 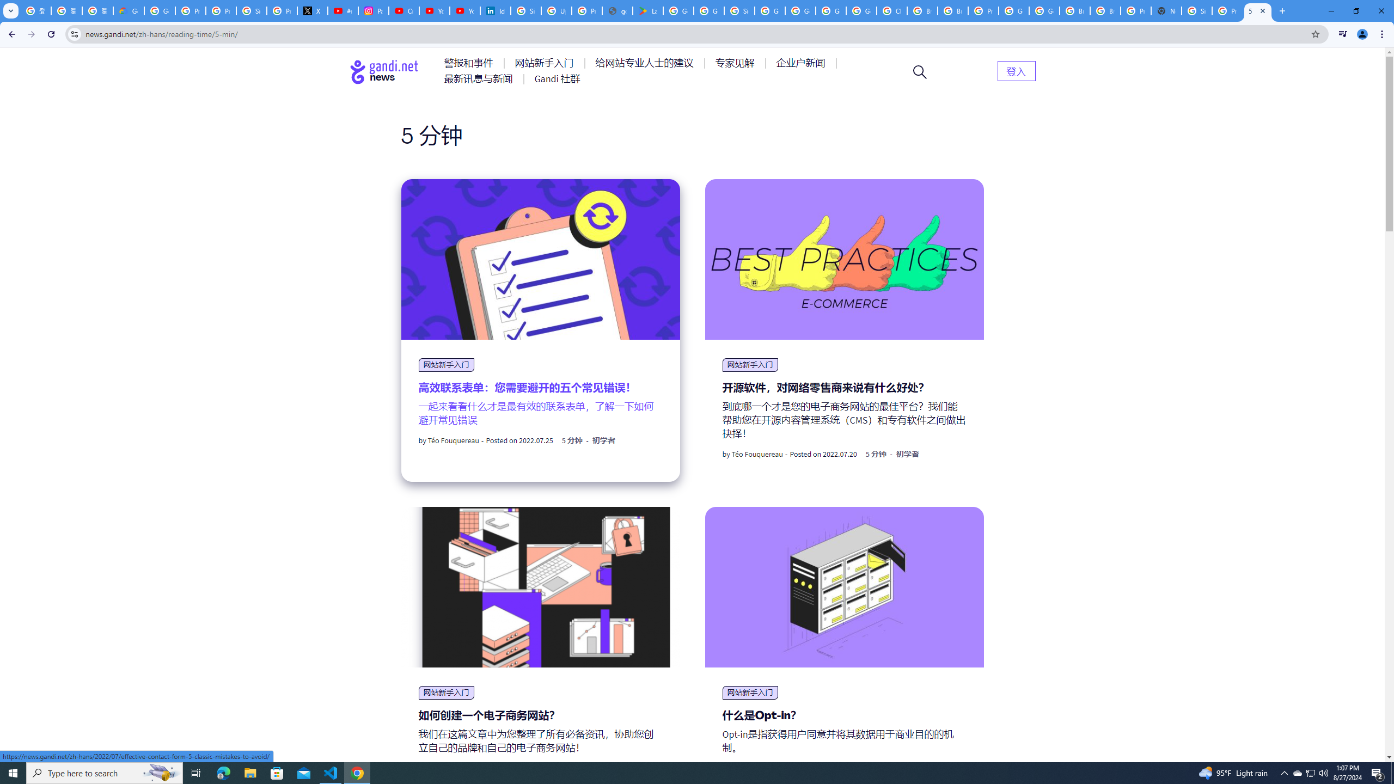 I want to click on Address and search bar, so click(x=695, y=34).